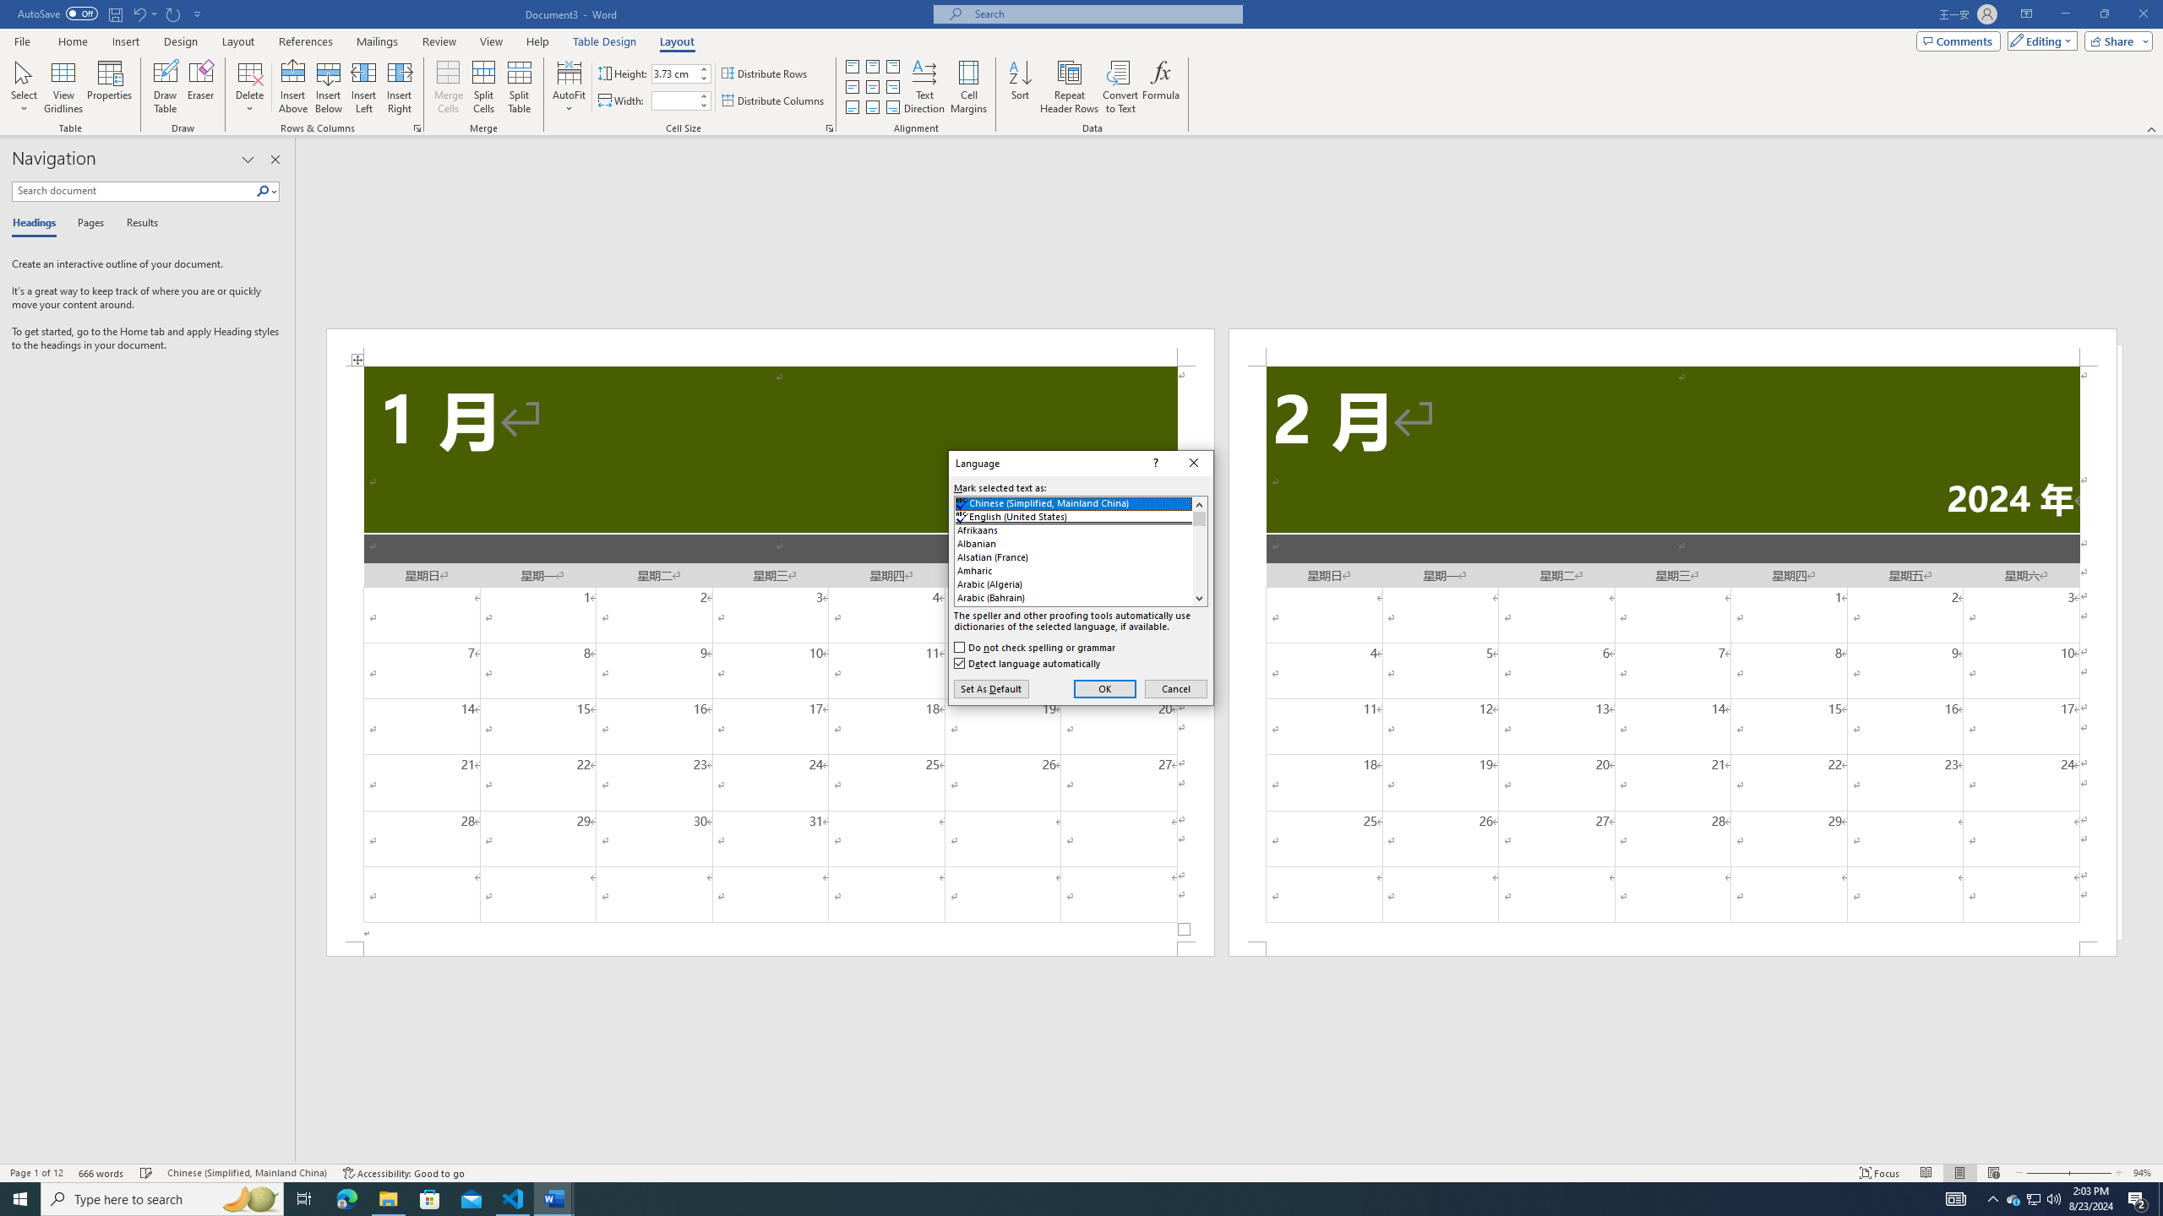 Image resolution: width=2163 pixels, height=1216 pixels. I want to click on Collapse the Ribbon, so click(2152, 128).